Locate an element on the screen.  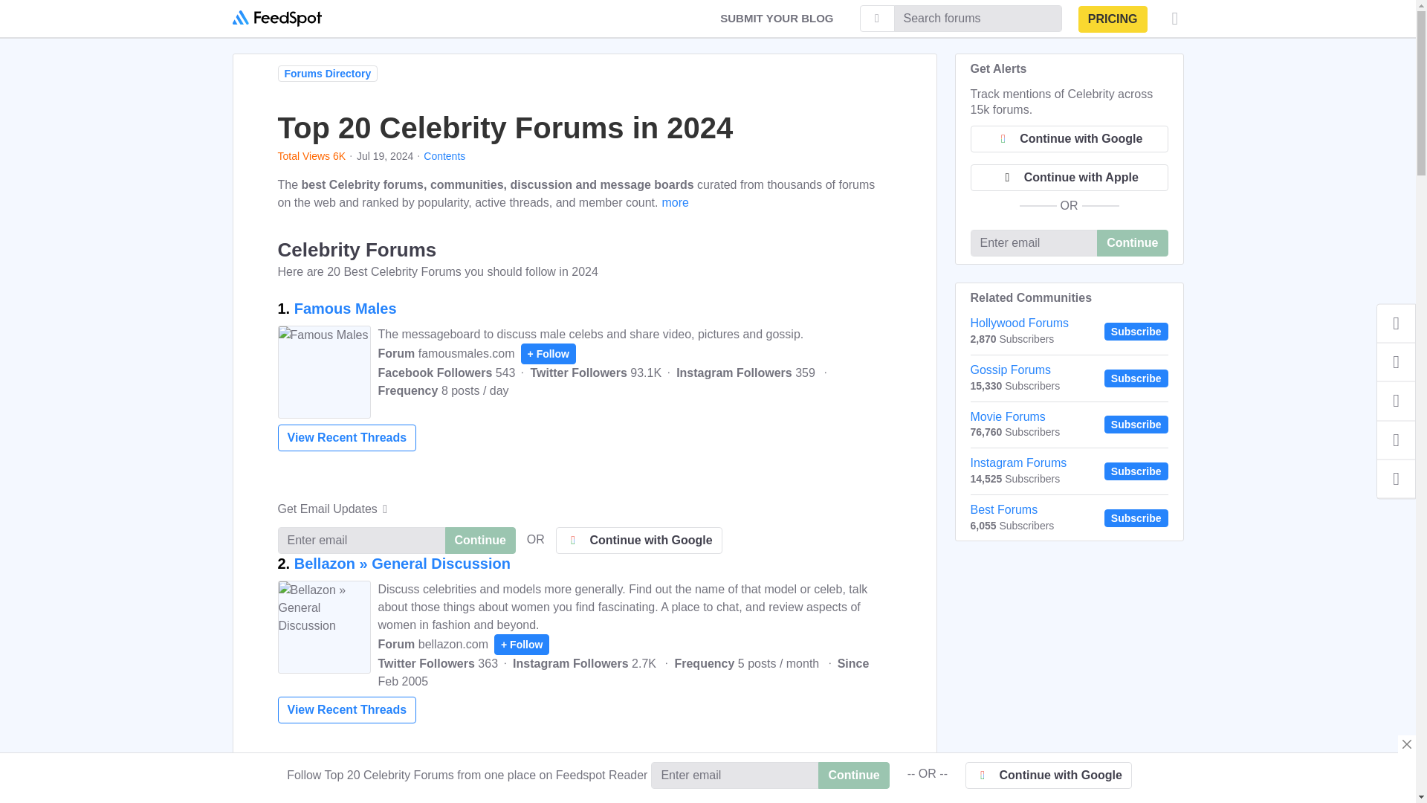
Share Top 10 Celebrity Forums on Twitter is located at coordinates (1396, 361).